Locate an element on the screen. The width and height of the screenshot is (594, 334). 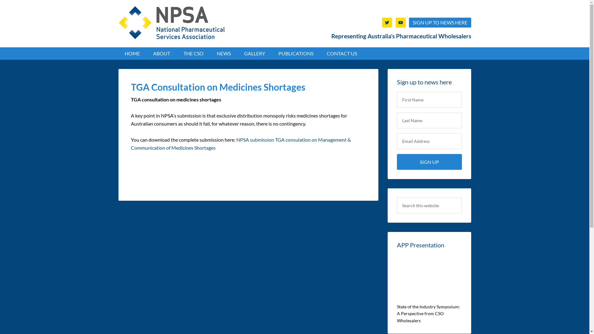
NPSA is located at coordinates (171, 23).